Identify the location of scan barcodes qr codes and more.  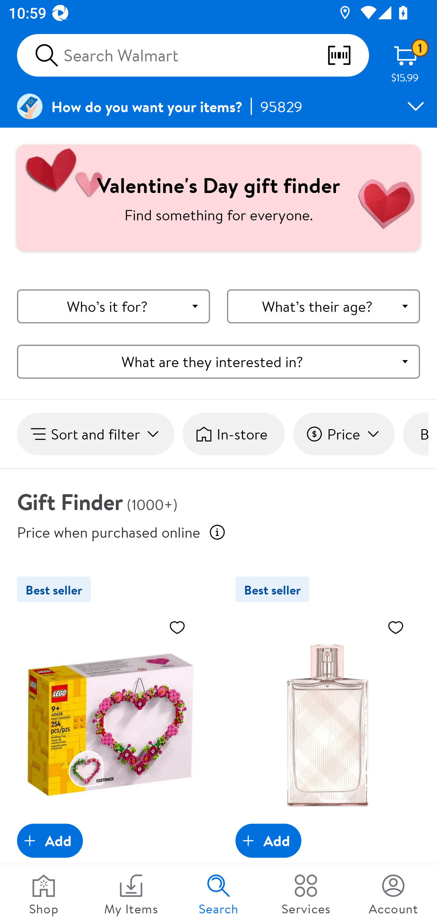
(347, 55).